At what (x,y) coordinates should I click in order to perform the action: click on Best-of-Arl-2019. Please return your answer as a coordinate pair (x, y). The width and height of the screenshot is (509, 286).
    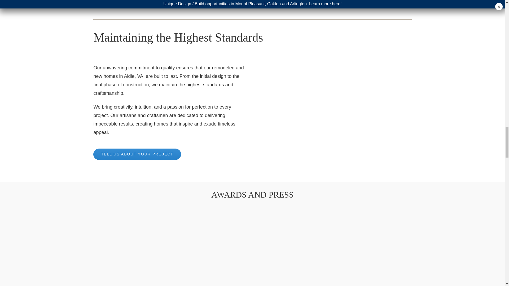
    Looking at the image, I should click on (169, 241).